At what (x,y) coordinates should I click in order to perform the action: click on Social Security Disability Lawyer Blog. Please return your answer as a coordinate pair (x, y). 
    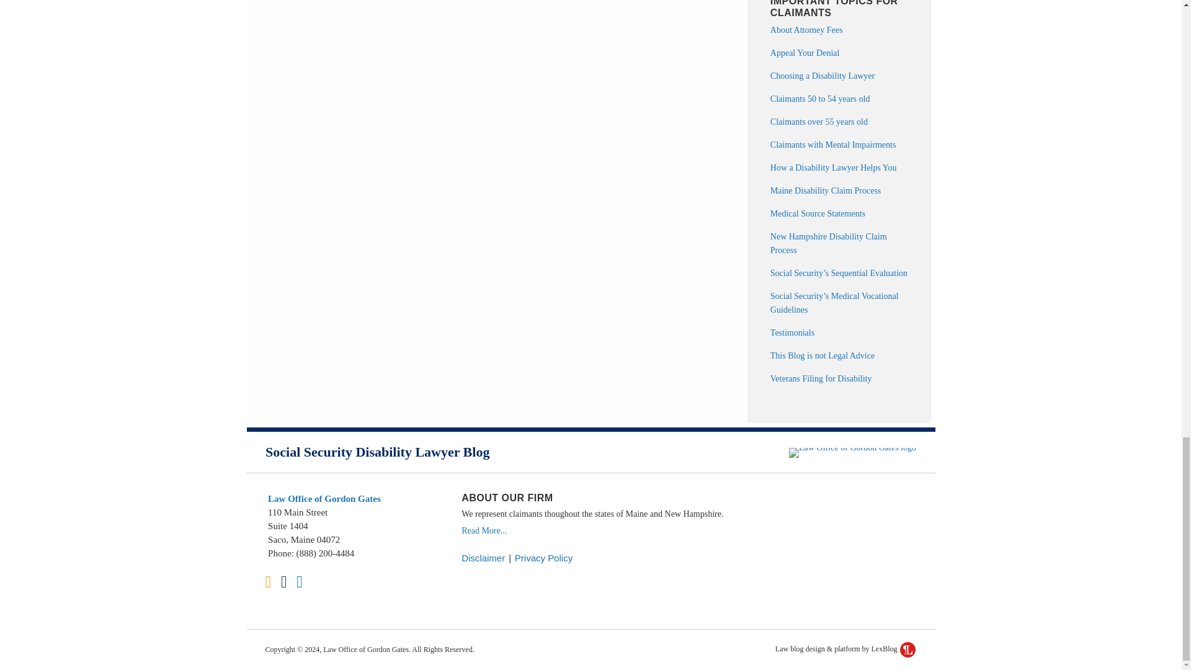
    Looking at the image, I should click on (377, 452).